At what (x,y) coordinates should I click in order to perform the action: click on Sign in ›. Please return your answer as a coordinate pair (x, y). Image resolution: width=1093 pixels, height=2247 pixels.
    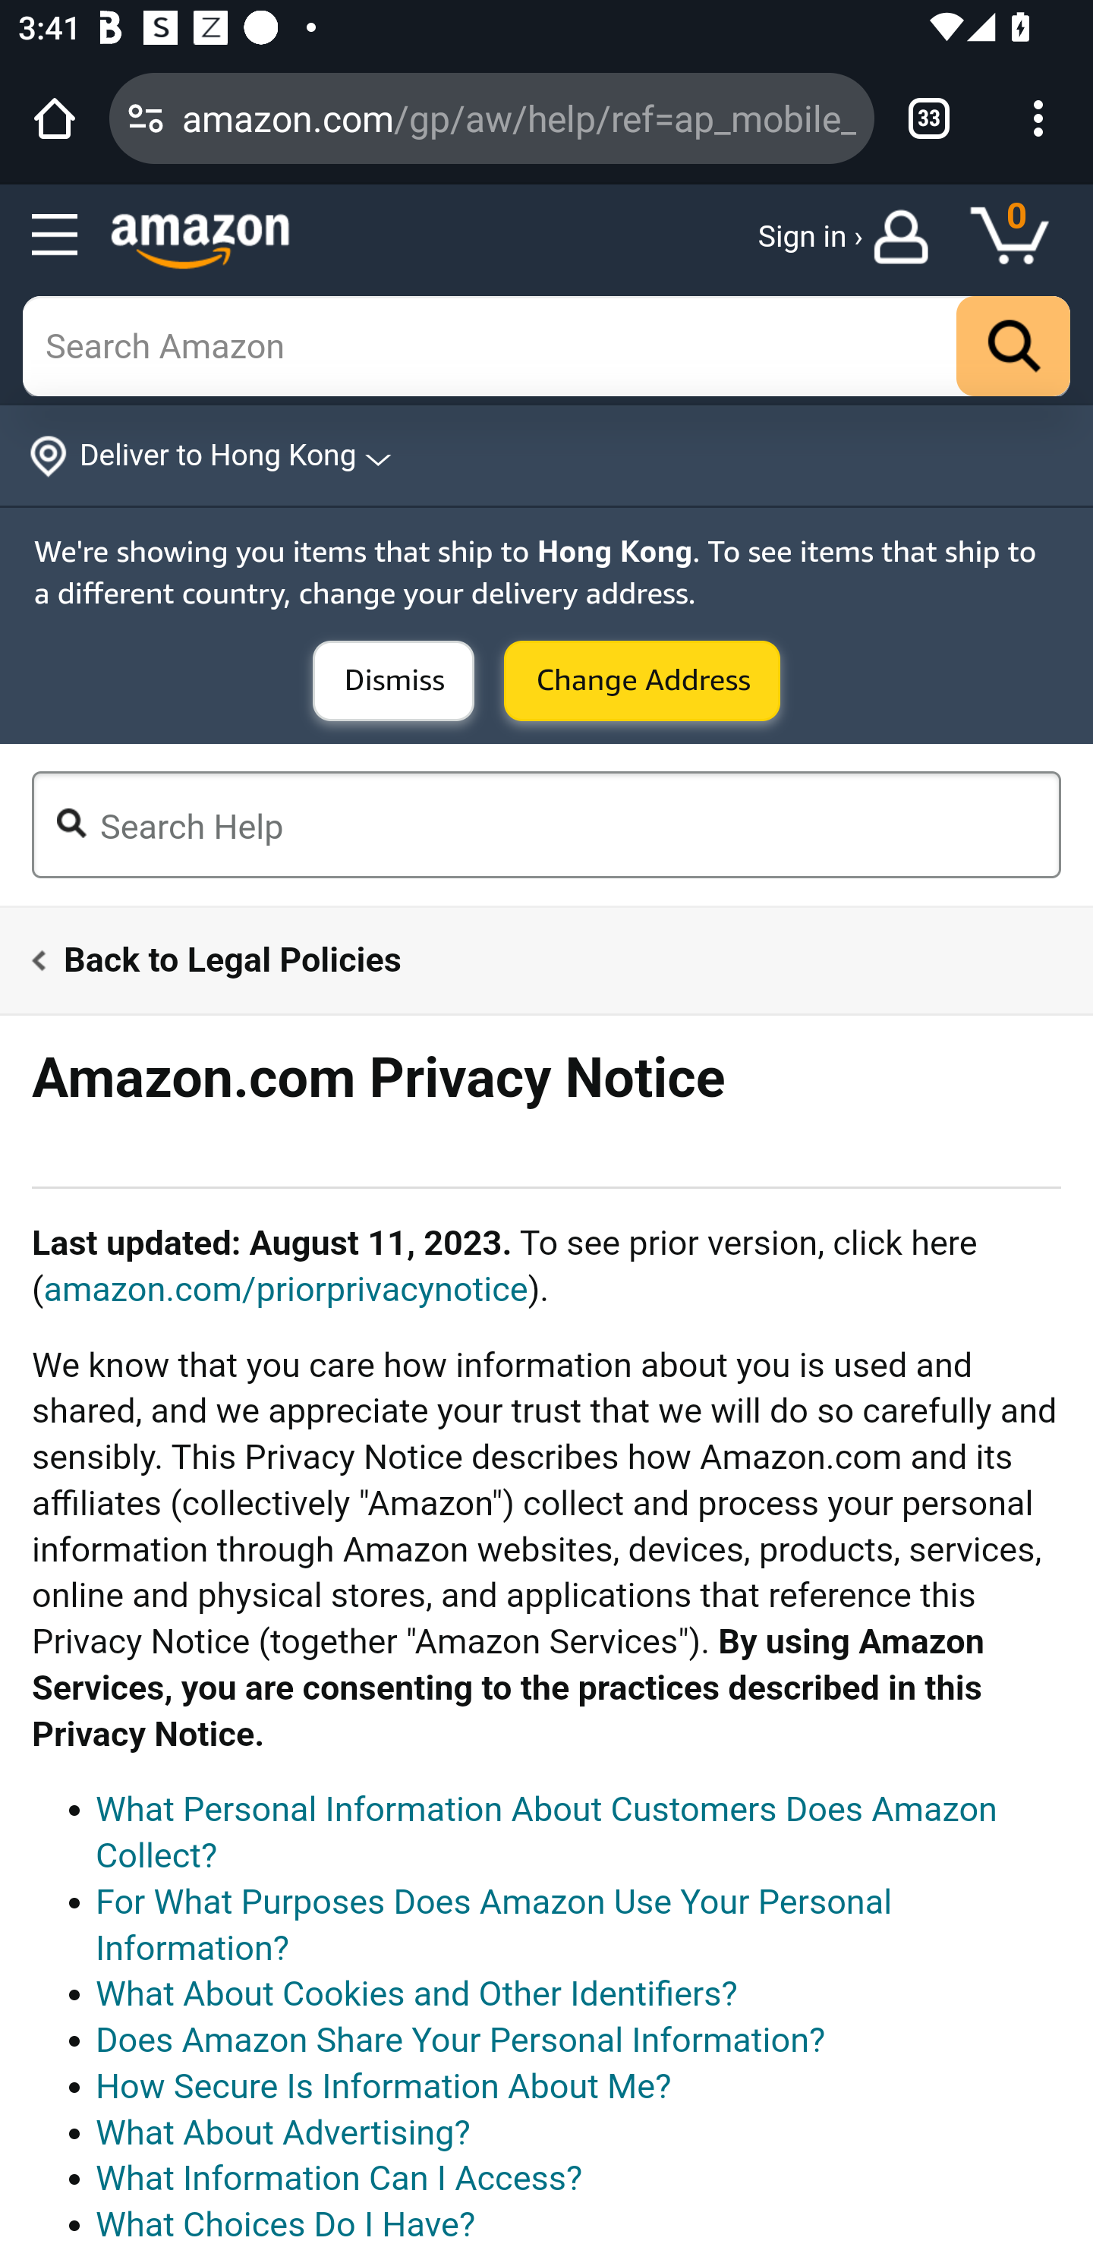
    Looking at the image, I should click on (809, 237).